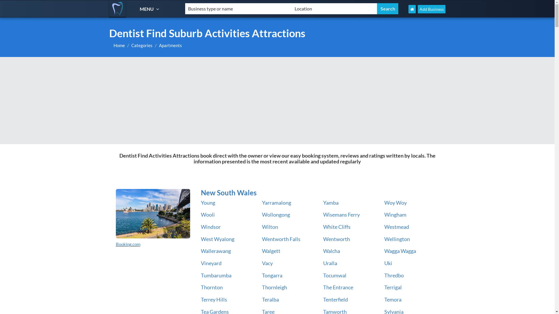  I want to click on Yarramalong, so click(277, 203).